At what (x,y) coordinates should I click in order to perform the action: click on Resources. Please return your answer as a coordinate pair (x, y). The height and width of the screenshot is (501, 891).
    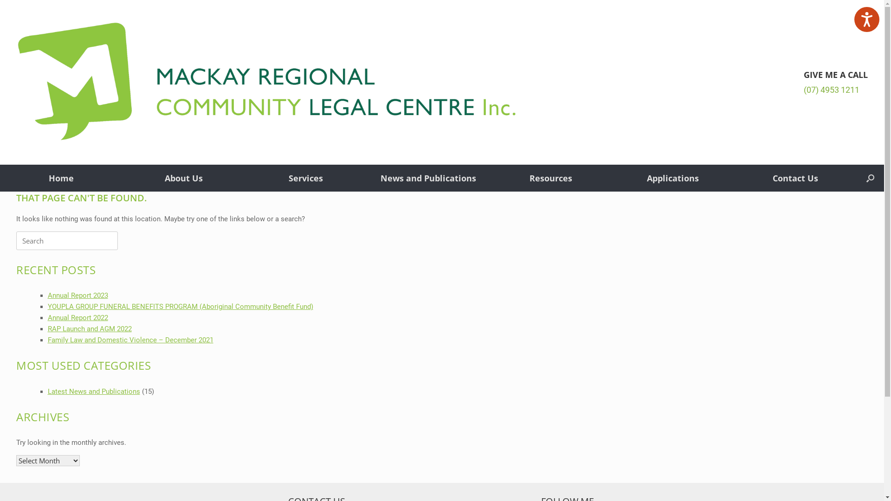
    Looking at the image, I should click on (551, 178).